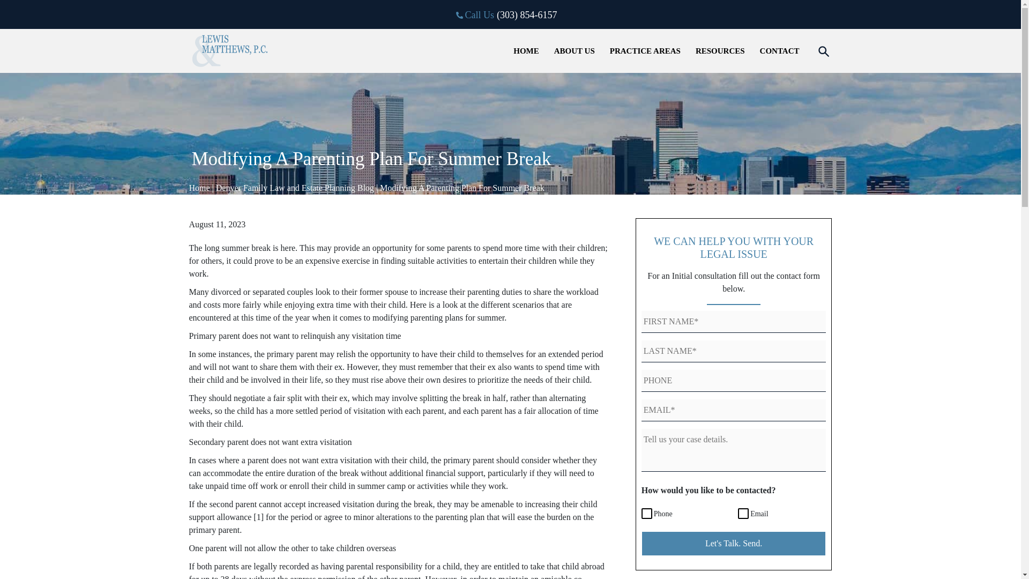  I want to click on Go, so click(292, 50).